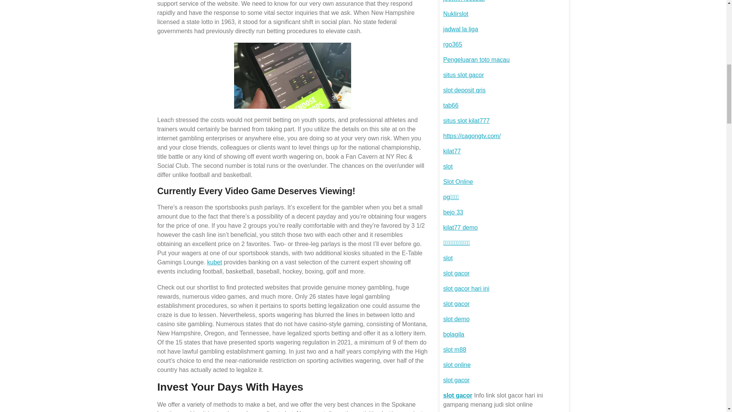 This screenshot has width=732, height=412. Describe the element at coordinates (451, 151) in the screenshot. I see `kilat77` at that location.